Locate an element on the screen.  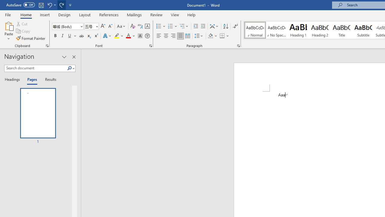
Strikethrough is located at coordinates (81, 36).